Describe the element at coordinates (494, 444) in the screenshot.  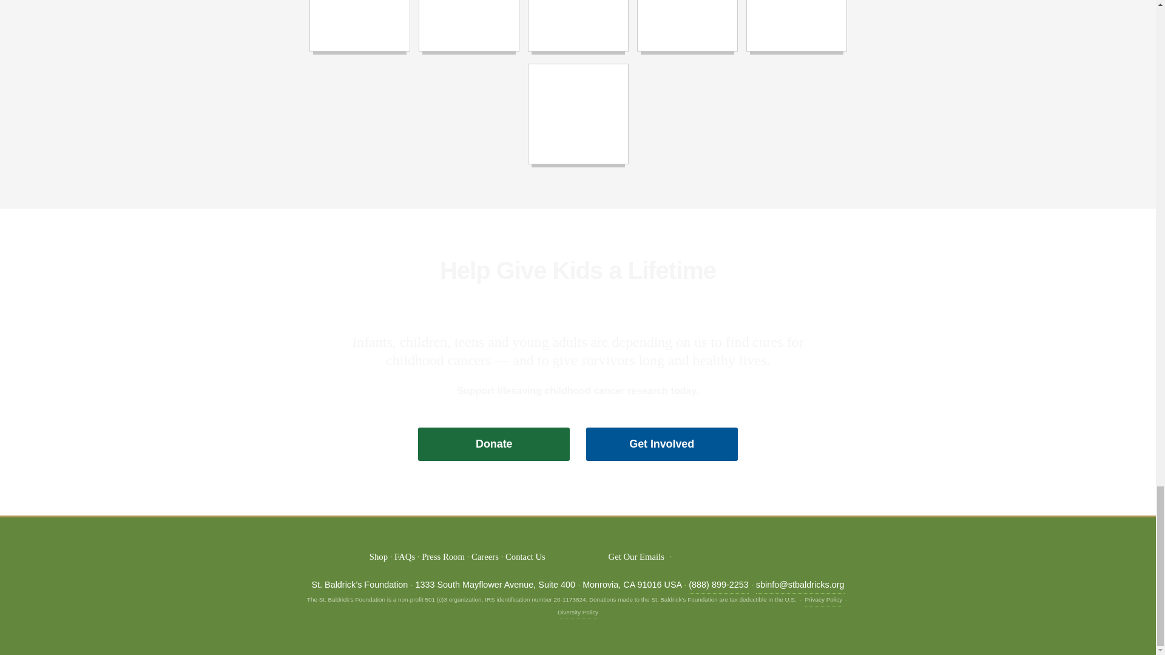
I see `Donate` at that location.